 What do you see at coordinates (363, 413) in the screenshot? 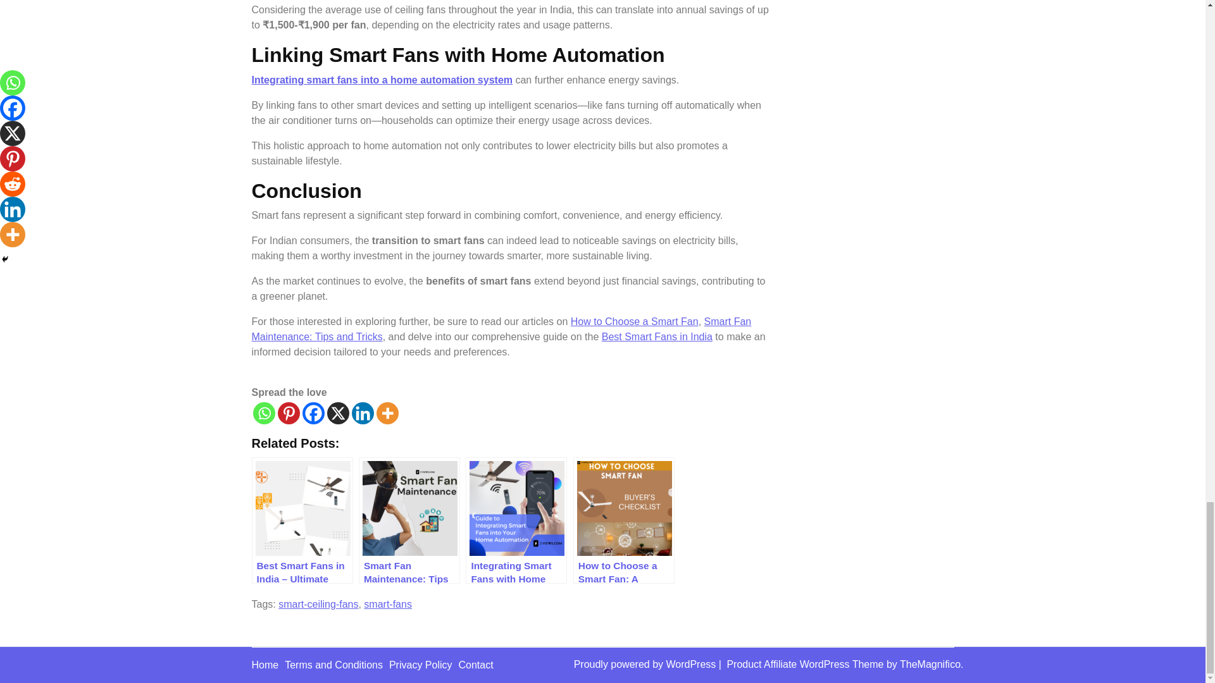
I see `Linkedin` at bounding box center [363, 413].